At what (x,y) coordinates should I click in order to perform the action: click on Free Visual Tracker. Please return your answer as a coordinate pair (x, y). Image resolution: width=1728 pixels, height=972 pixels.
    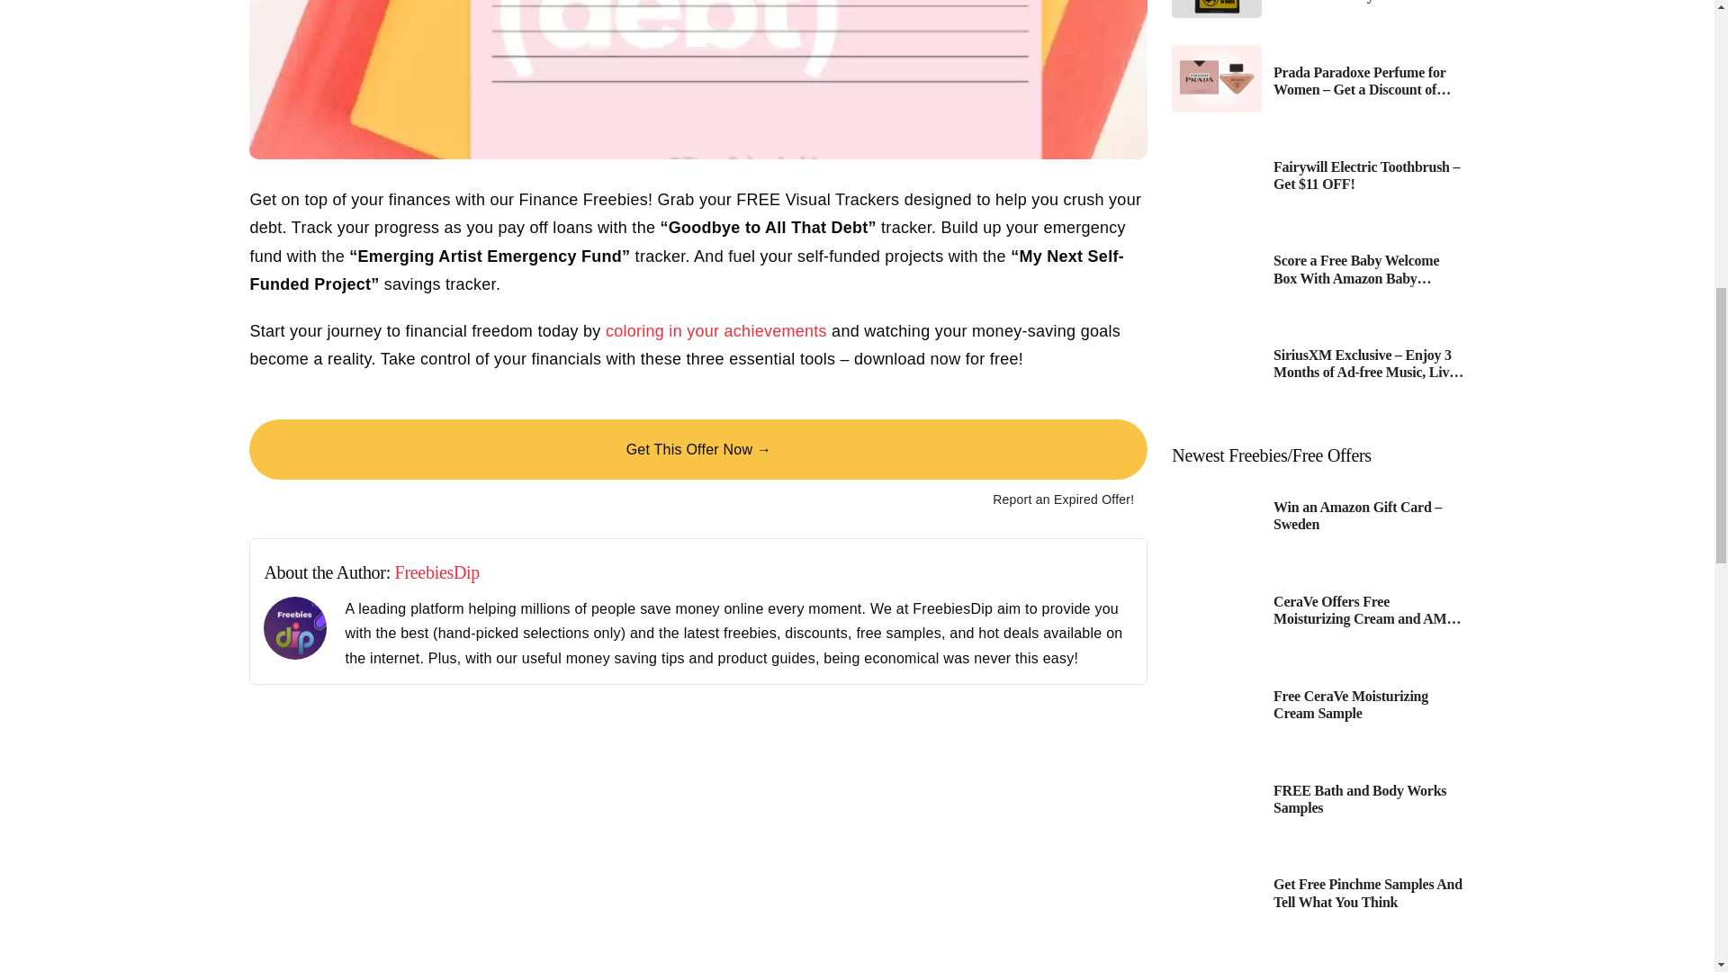
    Looking at the image, I should click on (697, 79).